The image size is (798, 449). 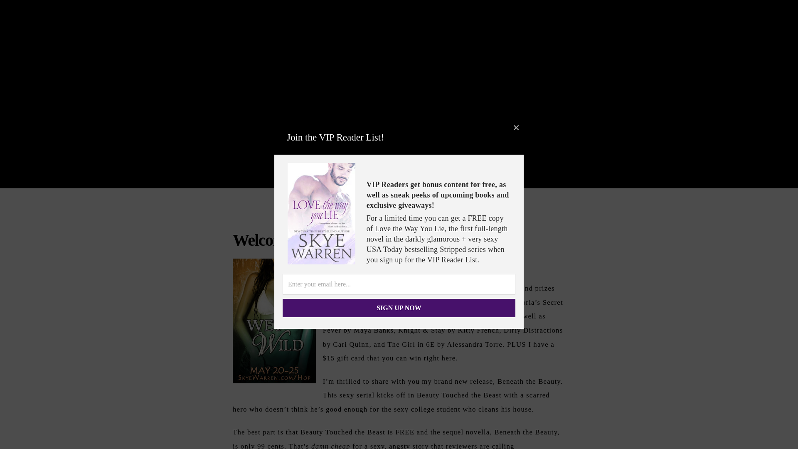 What do you see at coordinates (399, 308) in the screenshot?
I see `SIGN UP NOW` at bounding box center [399, 308].